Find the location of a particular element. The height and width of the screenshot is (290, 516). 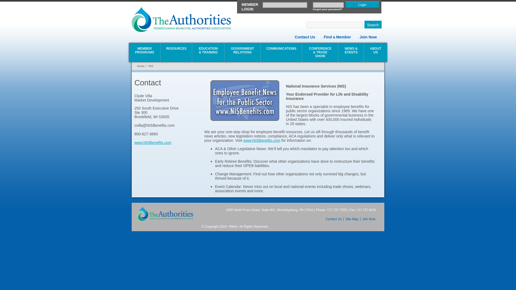

COMMUNICATIONS is located at coordinates (281, 51).